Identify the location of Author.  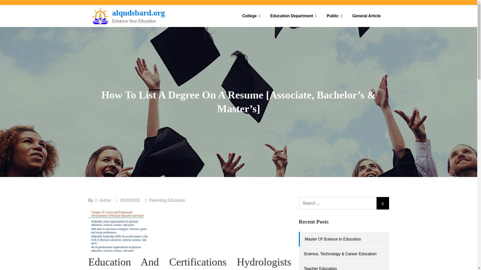
(105, 200).